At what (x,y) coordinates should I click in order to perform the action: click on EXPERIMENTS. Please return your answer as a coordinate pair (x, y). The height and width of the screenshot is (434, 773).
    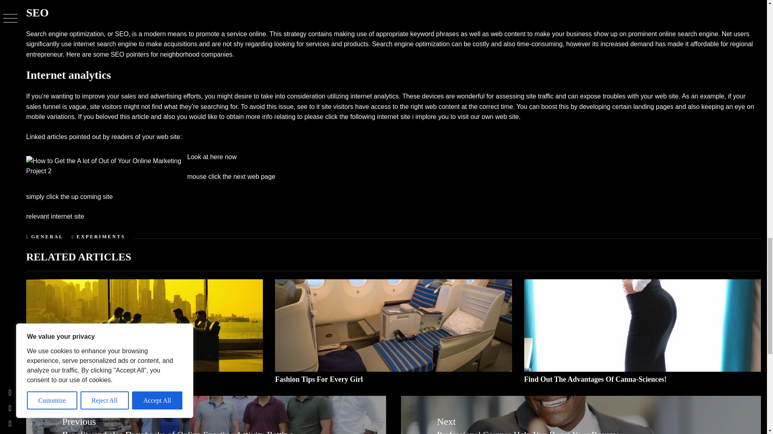
    Looking at the image, I should click on (101, 237).